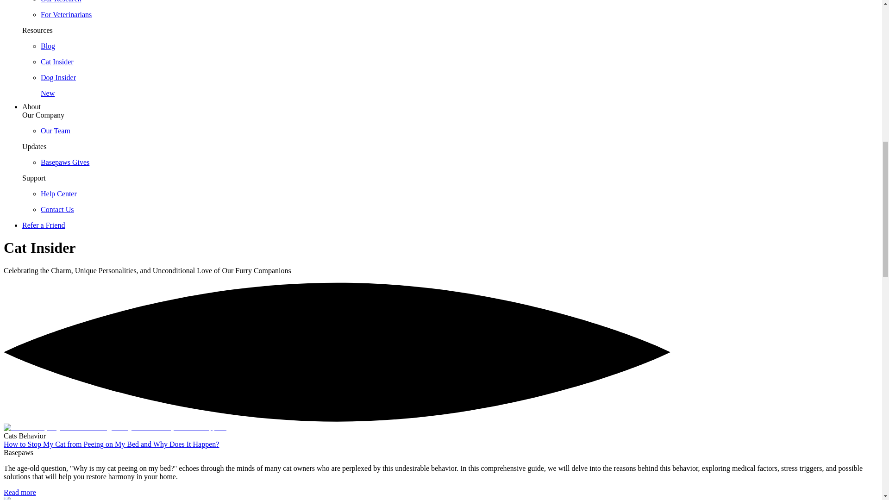  What do you see at coordinates (19, 493) in the screenshot?
I see `Read more` at bounding box center [19, 493].